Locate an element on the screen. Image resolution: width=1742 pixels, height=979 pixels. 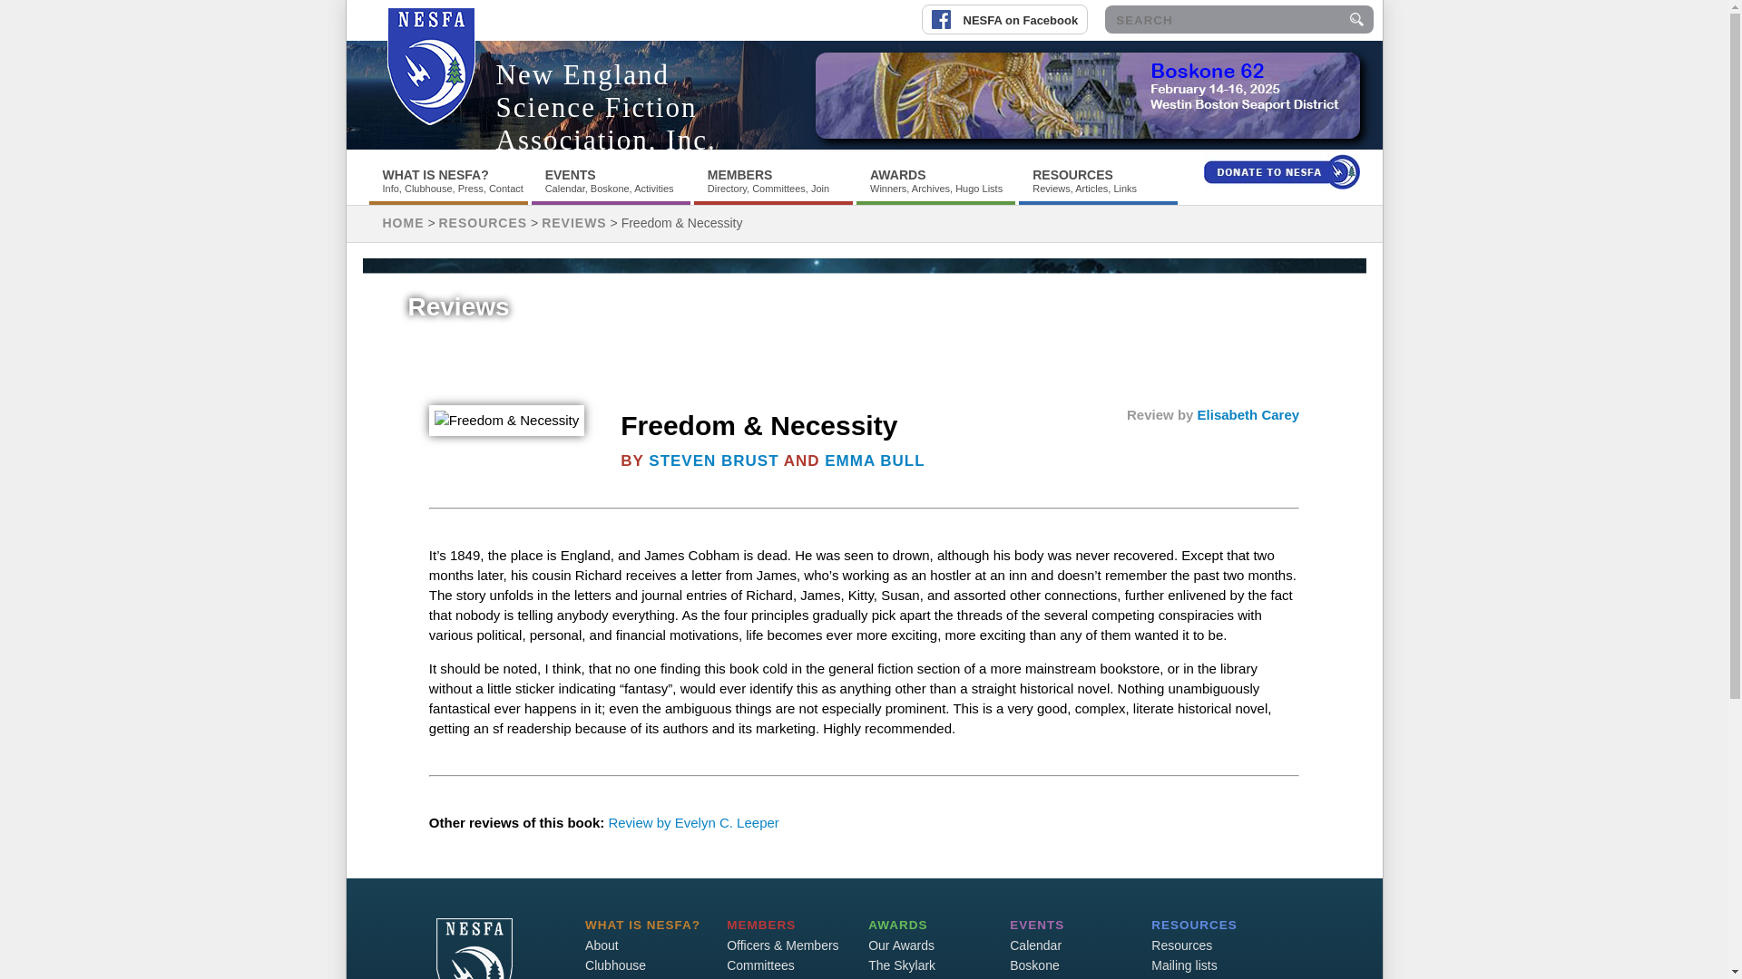
RESOURCES is located at coordinates (1072, 174).